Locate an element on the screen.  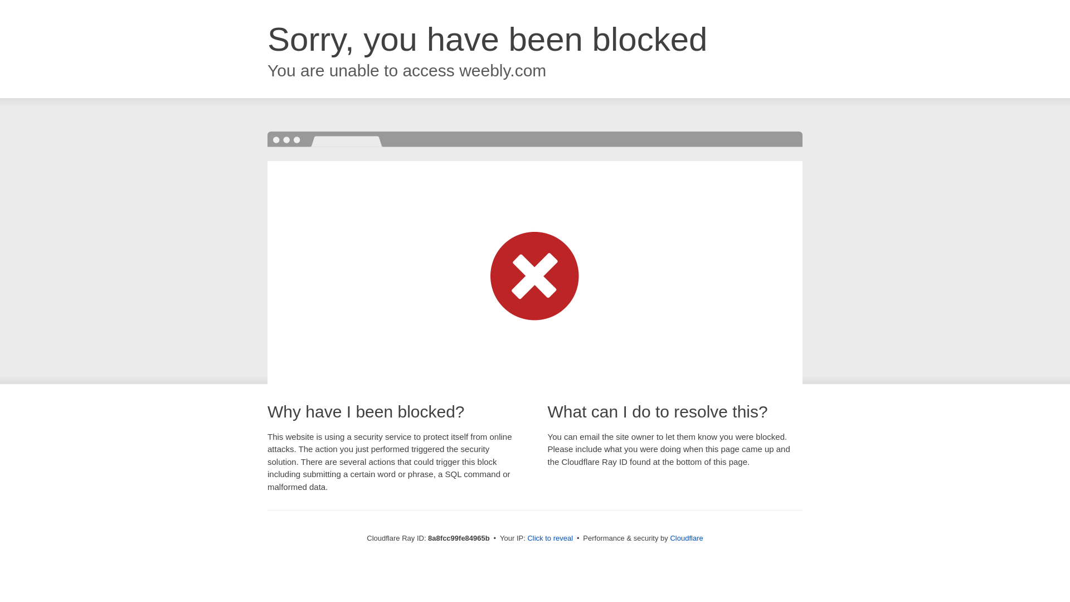
Click to reveal is located at coordinates (549, 538).